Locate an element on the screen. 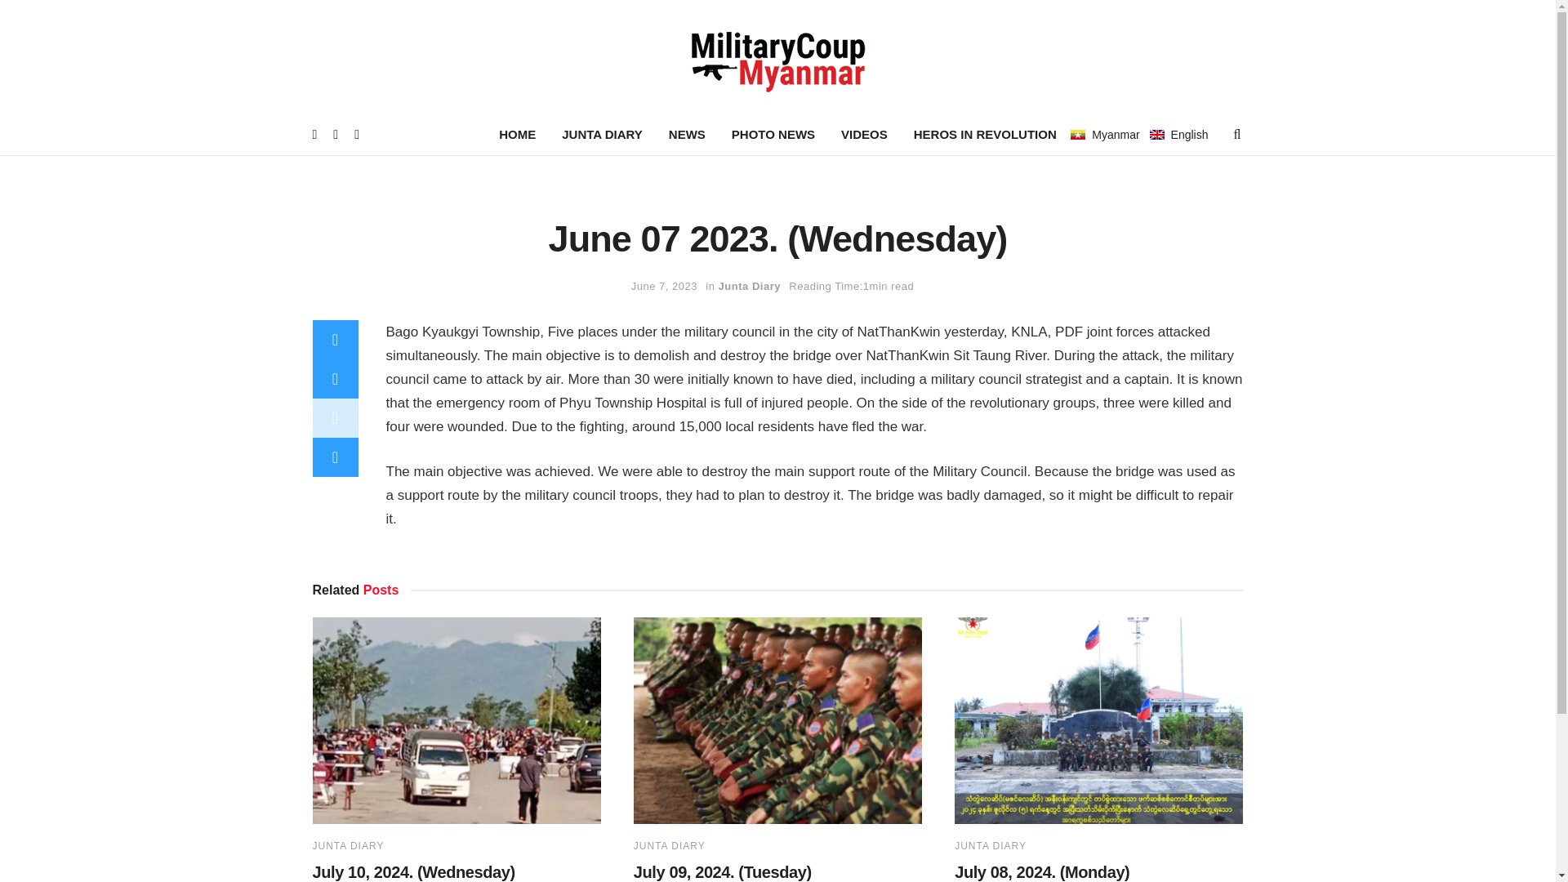 The height and width of the screenshot is (882, 1568). English is located at coordinates (1156, 134).